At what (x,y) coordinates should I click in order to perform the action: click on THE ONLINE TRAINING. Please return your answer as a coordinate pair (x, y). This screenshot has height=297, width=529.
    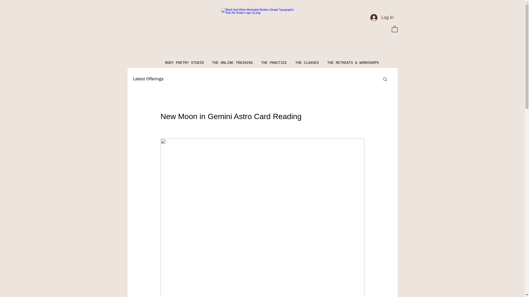
    Looking at the image, I should click on (232, 63).